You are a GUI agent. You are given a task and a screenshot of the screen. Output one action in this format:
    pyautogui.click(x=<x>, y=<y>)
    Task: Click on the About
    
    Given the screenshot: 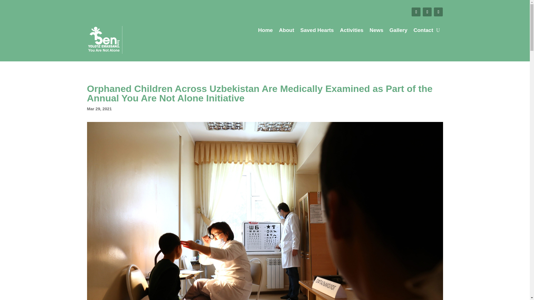 What is the action you would take?
    pyautogui.click(x=286, y=31)
    